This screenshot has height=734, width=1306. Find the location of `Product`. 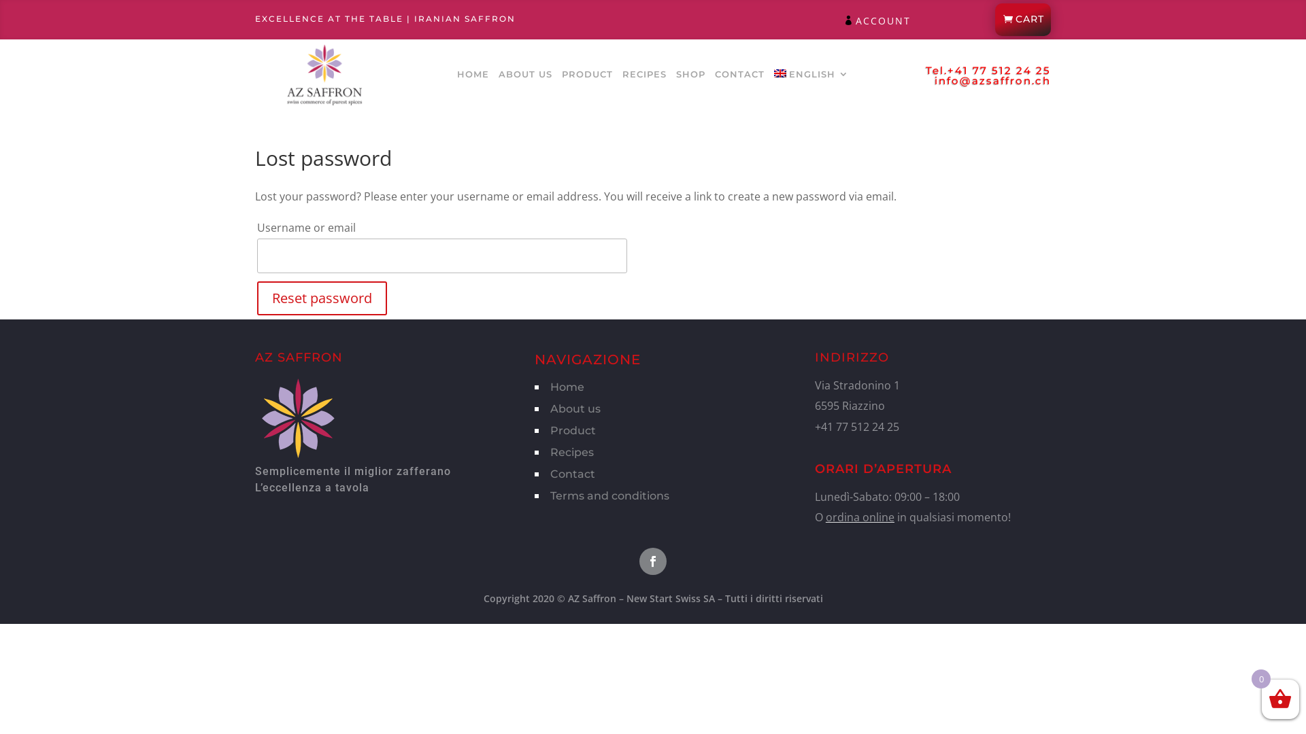

Product is located at coordinates (573, 430).